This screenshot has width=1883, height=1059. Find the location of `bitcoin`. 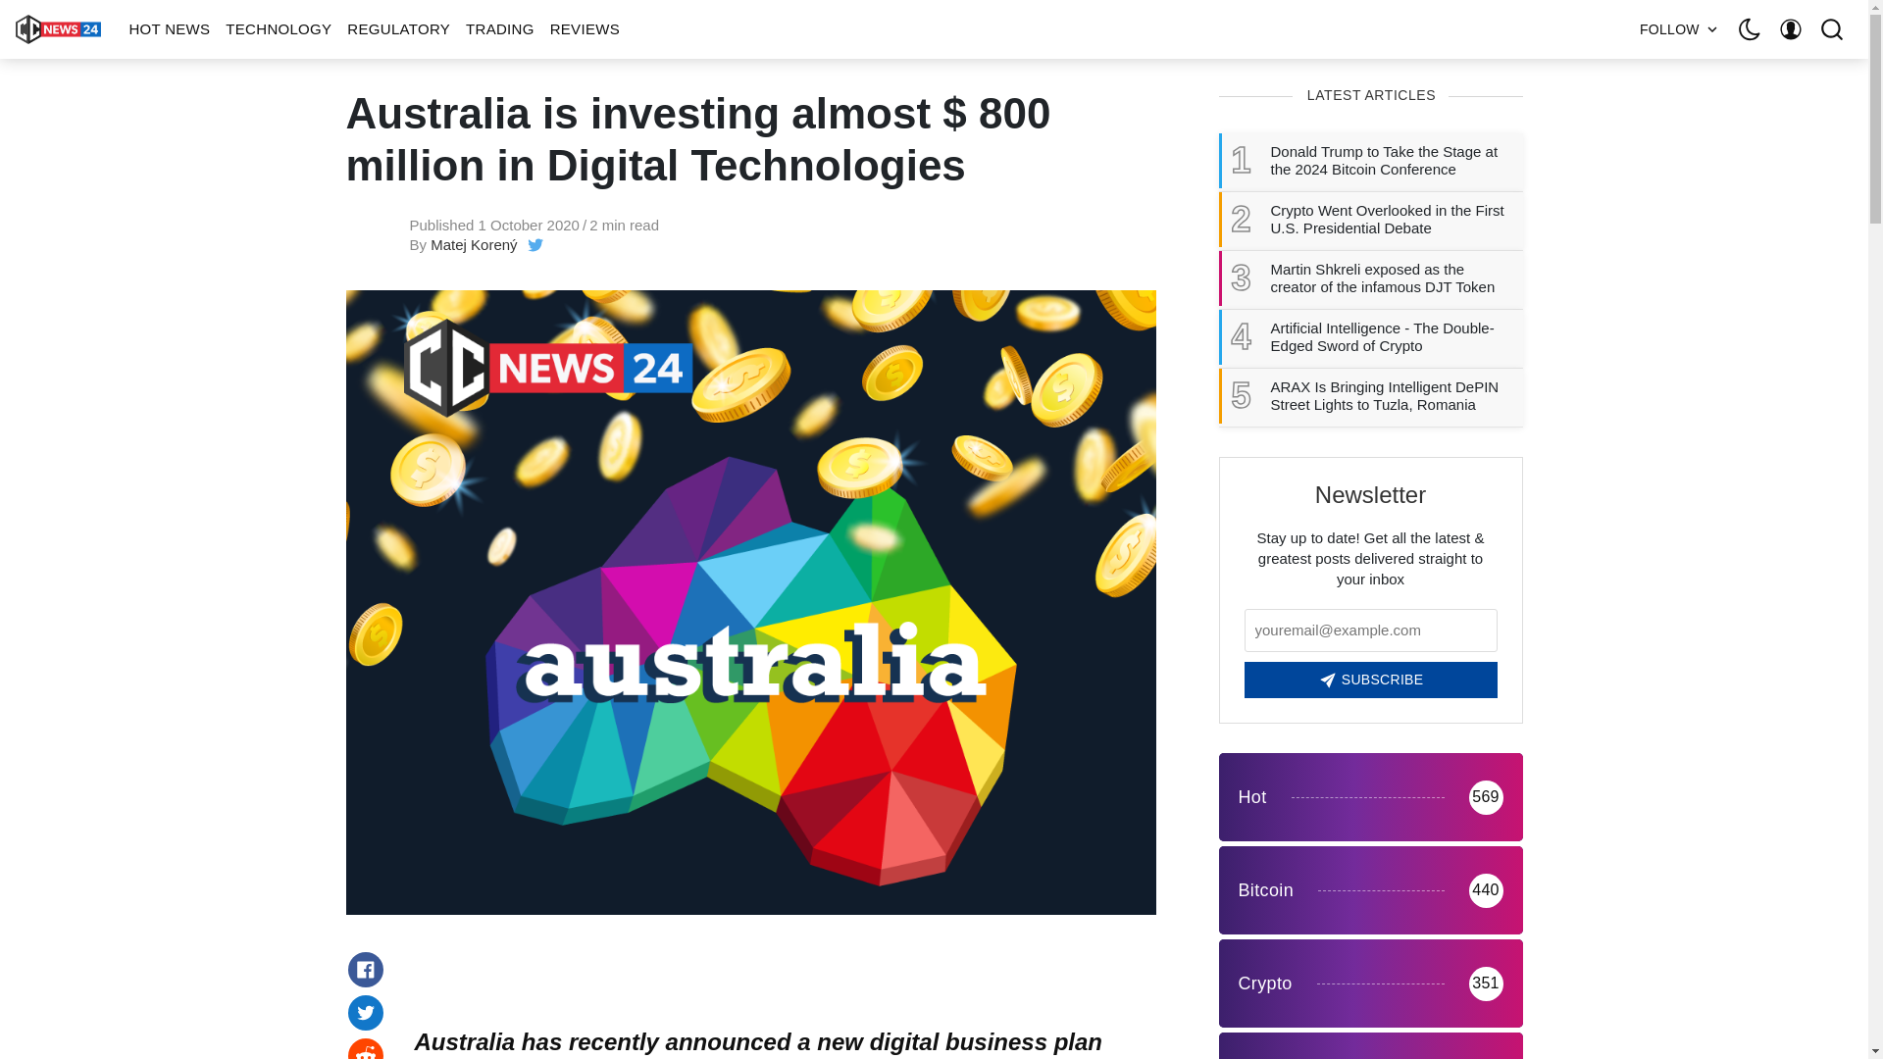

bitcoin is located at coordinates (1369, 889).